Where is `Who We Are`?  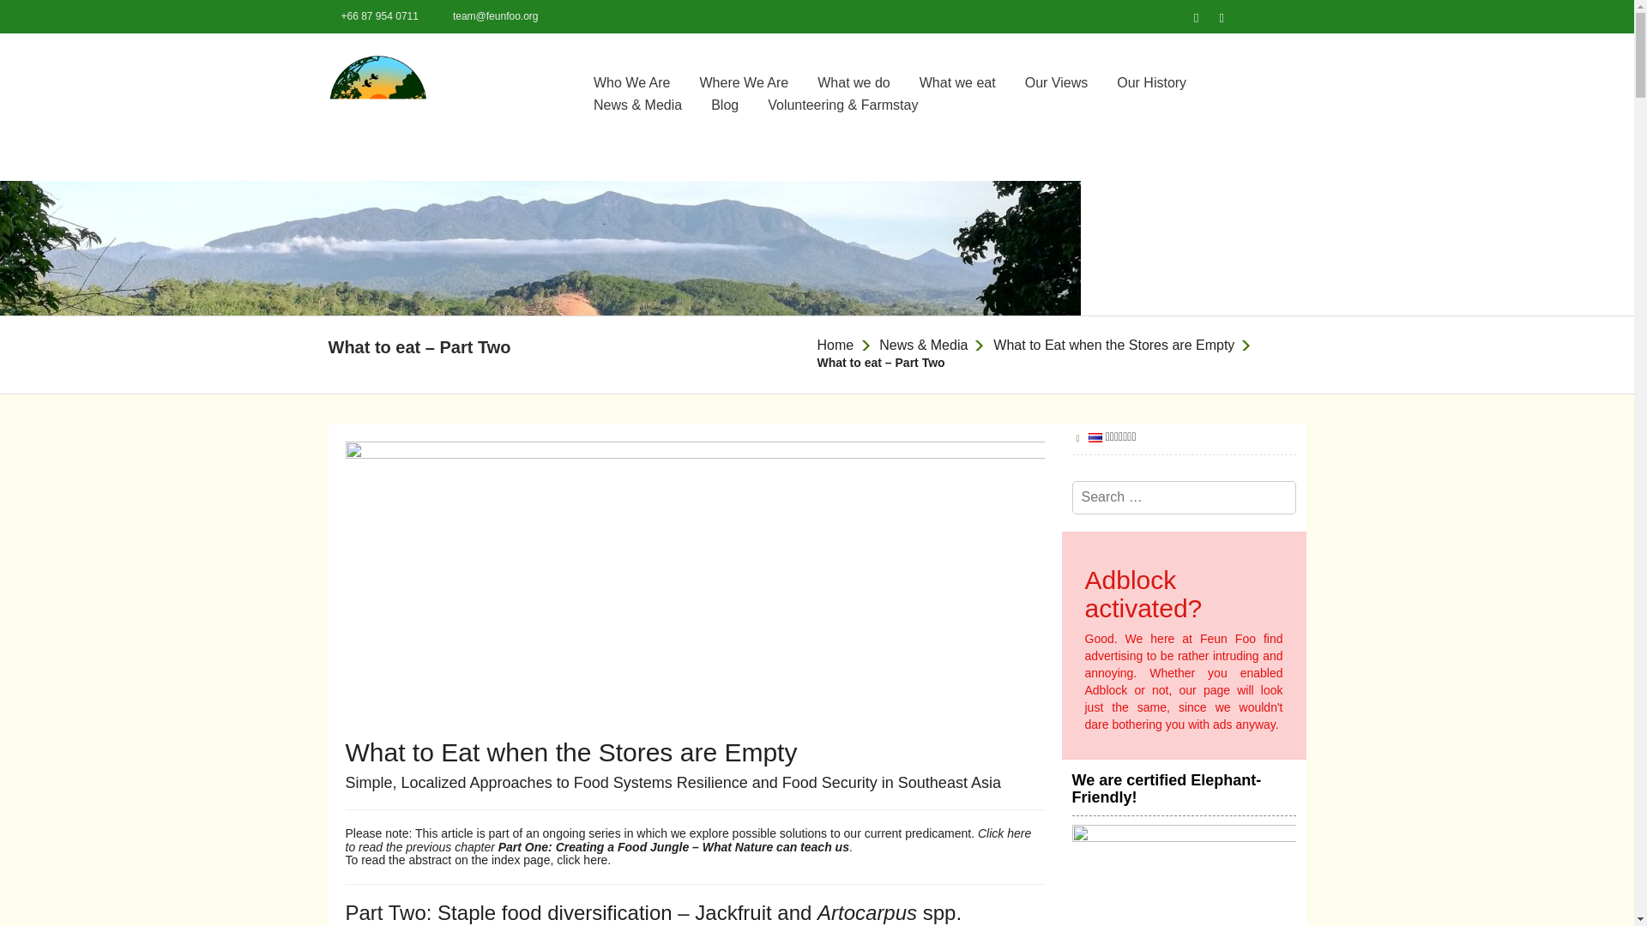
Who We Are is located at coordinates (631, 82).